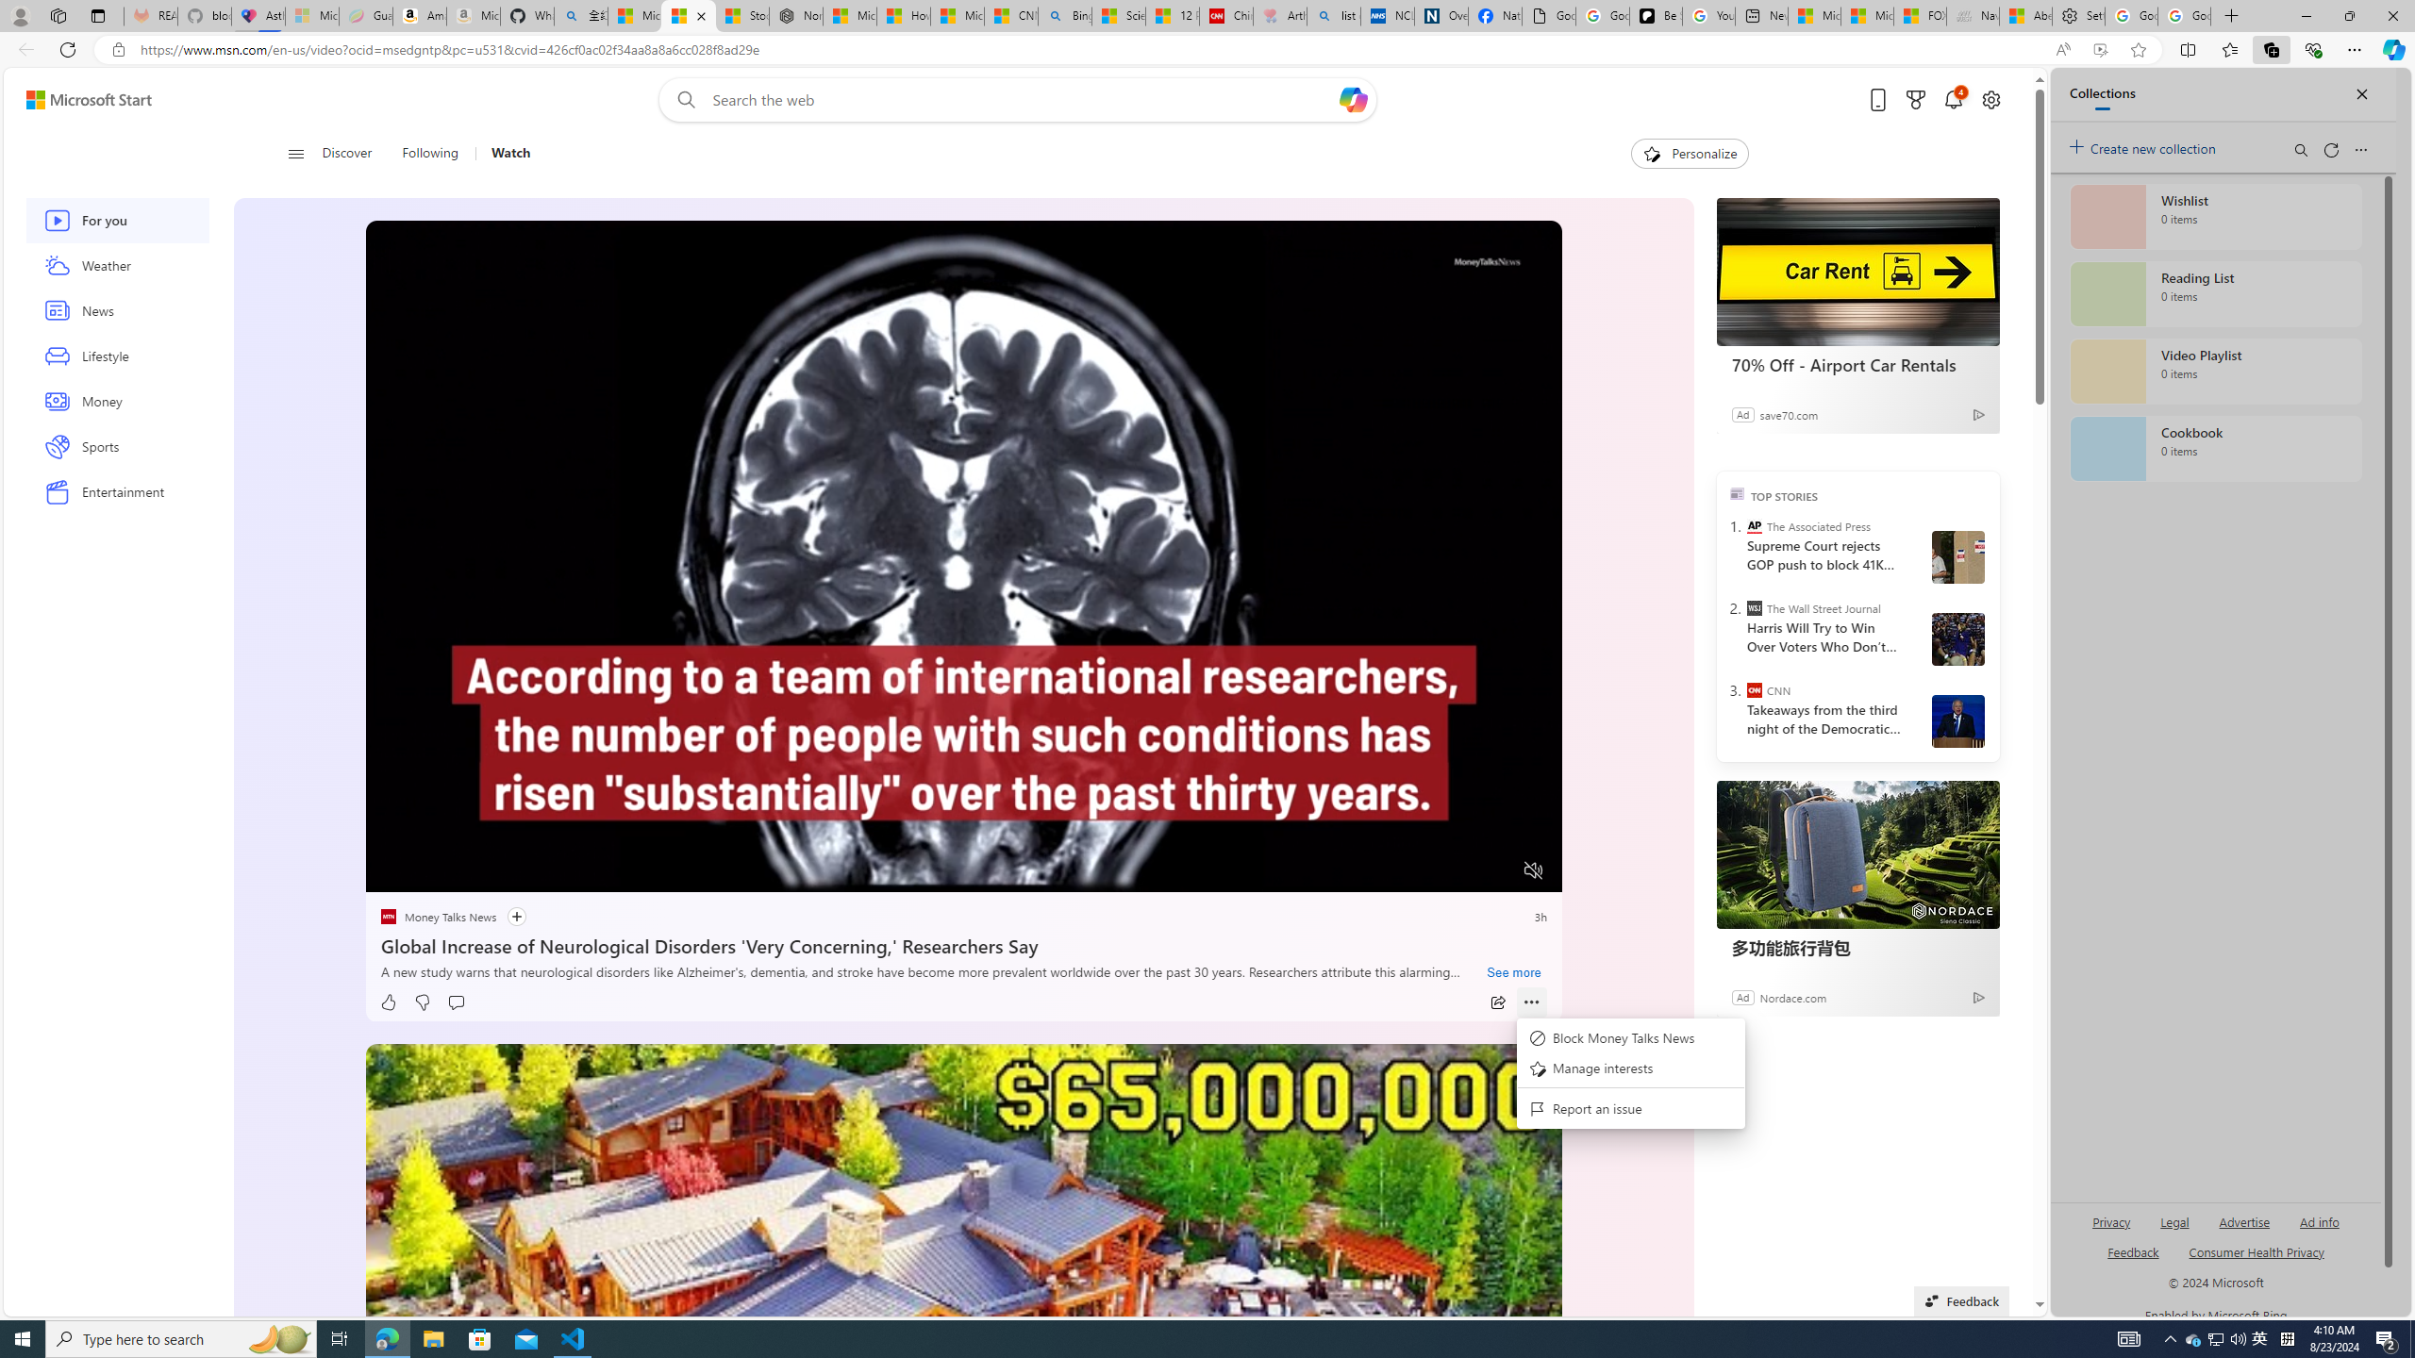 Image resolution: width=2415 pixels, height=1358 pixels. I want to click on Progress Bar, so click(964, 847).